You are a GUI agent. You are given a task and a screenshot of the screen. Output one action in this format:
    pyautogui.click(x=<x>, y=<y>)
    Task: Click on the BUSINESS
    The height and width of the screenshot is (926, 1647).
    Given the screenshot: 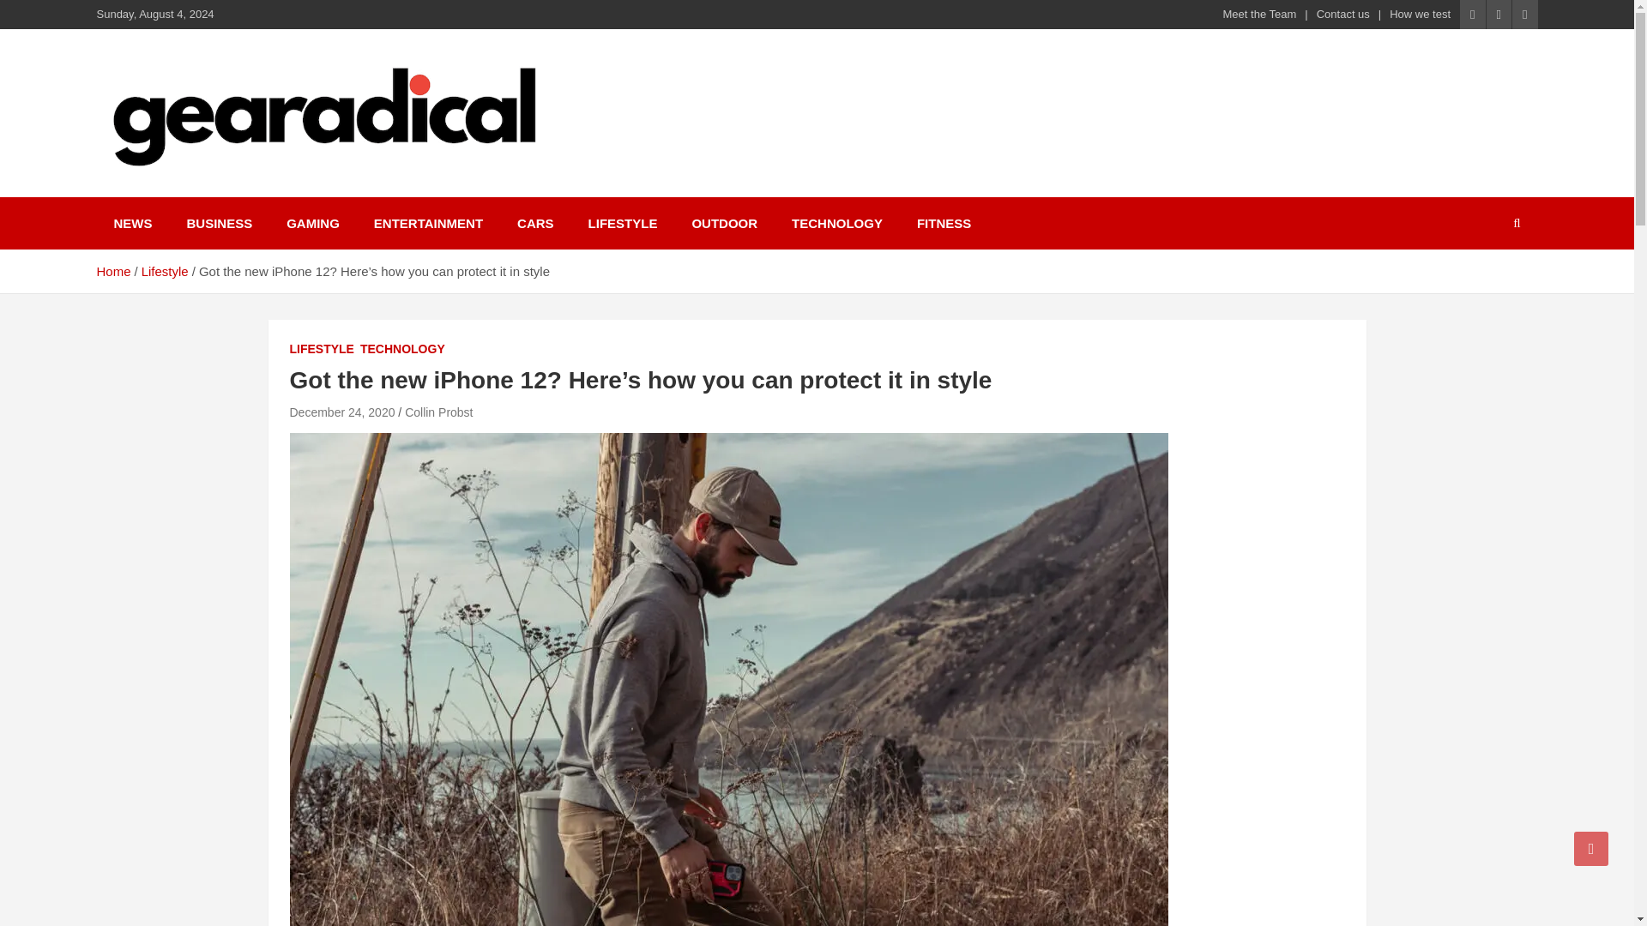 What is the action you would take?
    pyautogui.click(x=220, y=223)
    